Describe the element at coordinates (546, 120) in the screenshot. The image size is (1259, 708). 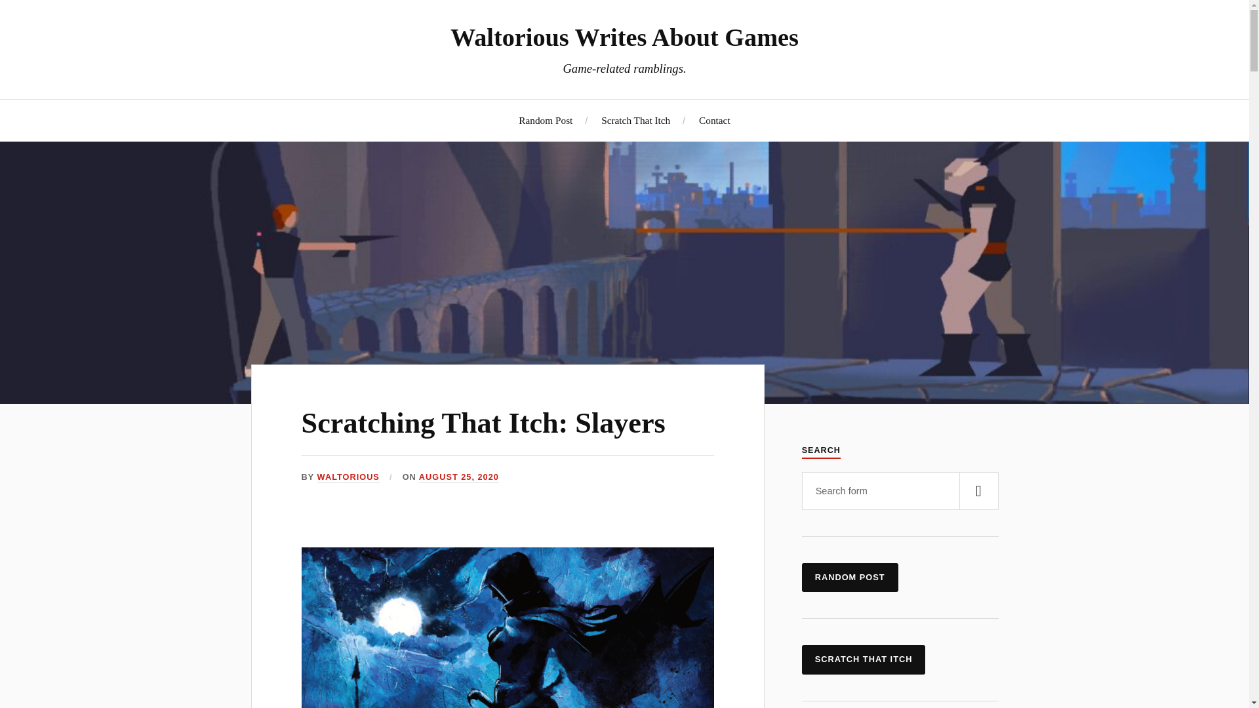
I see `Random Post` at that location.